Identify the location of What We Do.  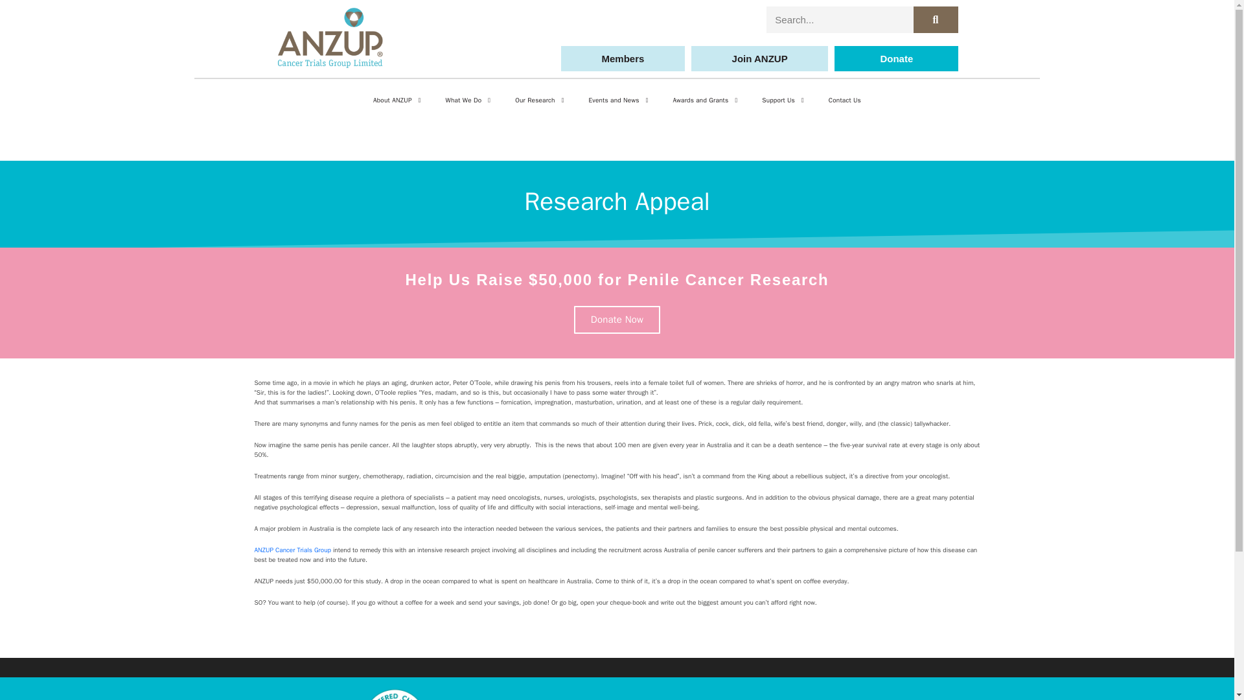
(468, 100).